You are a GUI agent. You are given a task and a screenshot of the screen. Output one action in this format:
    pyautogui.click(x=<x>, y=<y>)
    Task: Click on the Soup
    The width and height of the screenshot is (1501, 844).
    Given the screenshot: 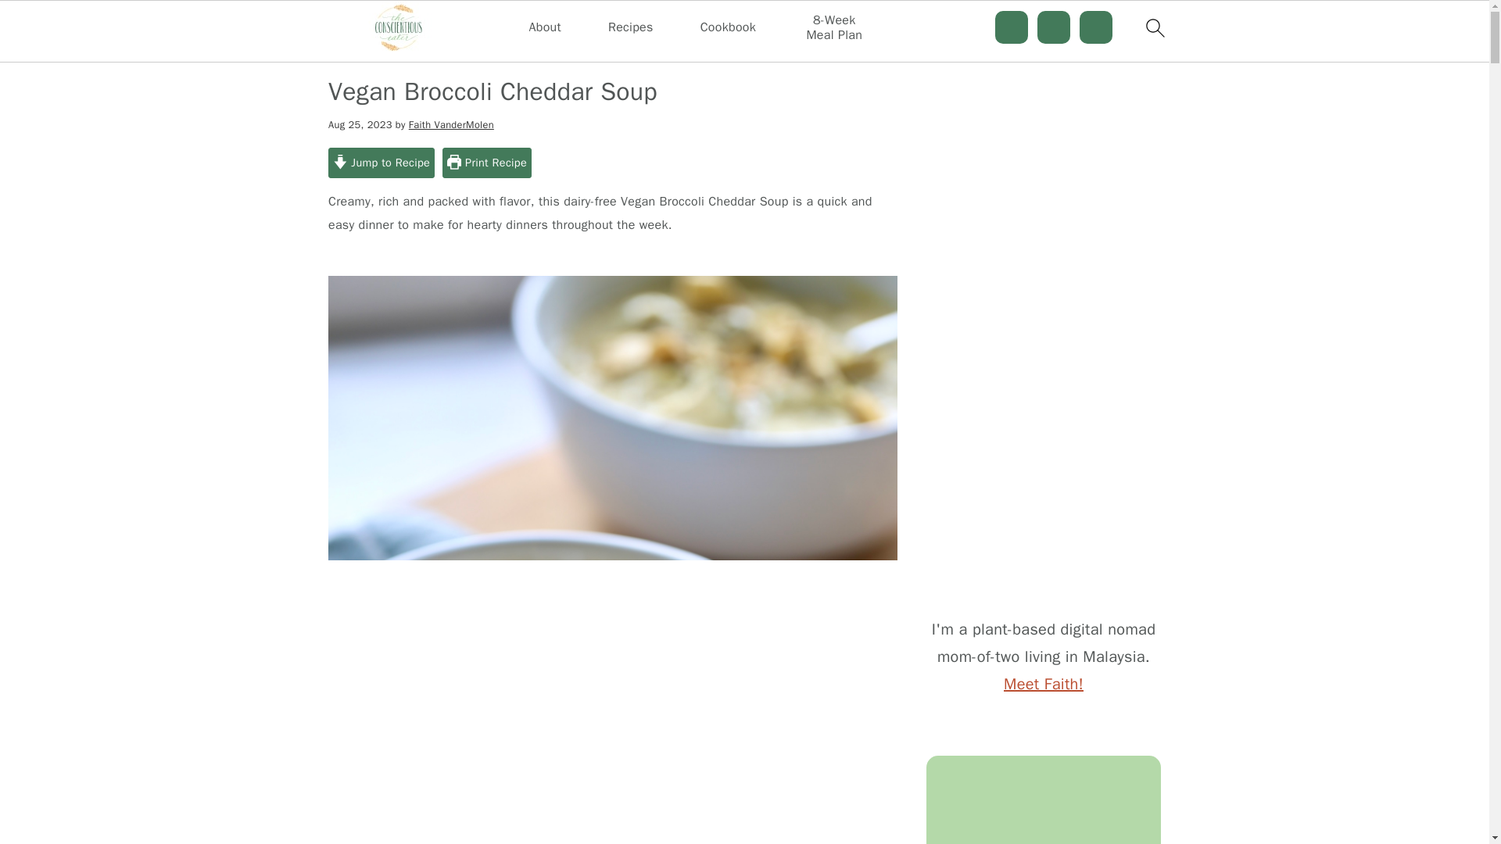 What is the action you would take?
    pyautogui.click(x=524, y=52)
    